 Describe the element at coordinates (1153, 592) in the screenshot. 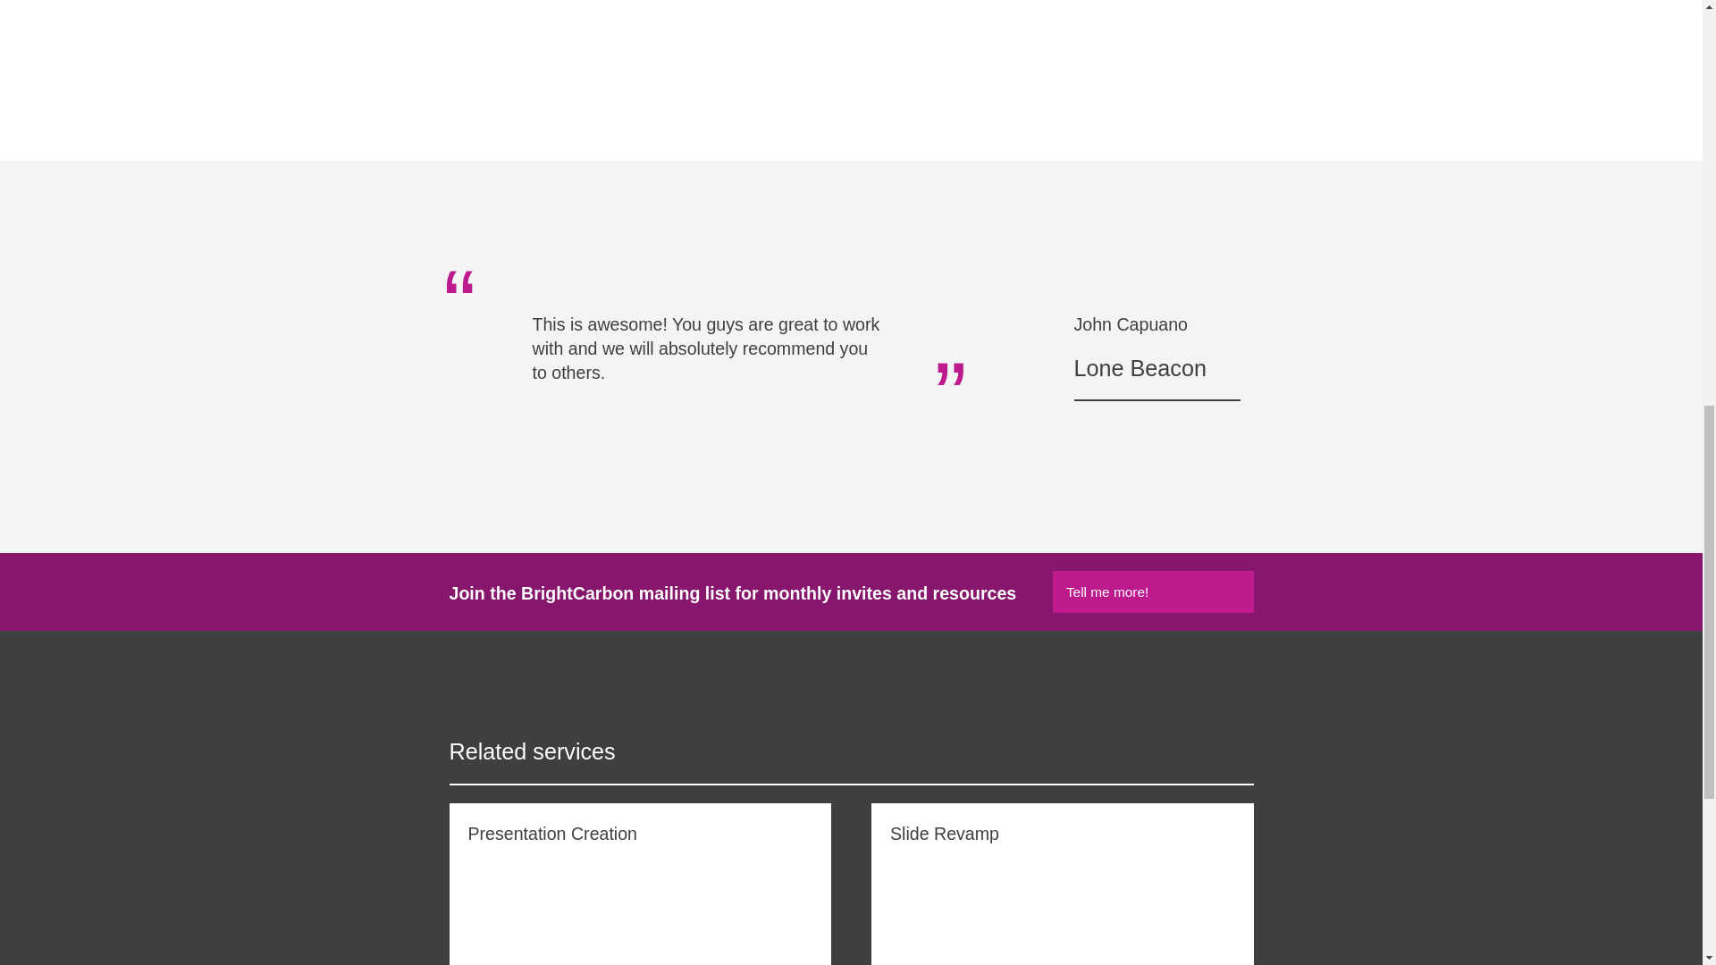

I see `Tell me more!` at that location.